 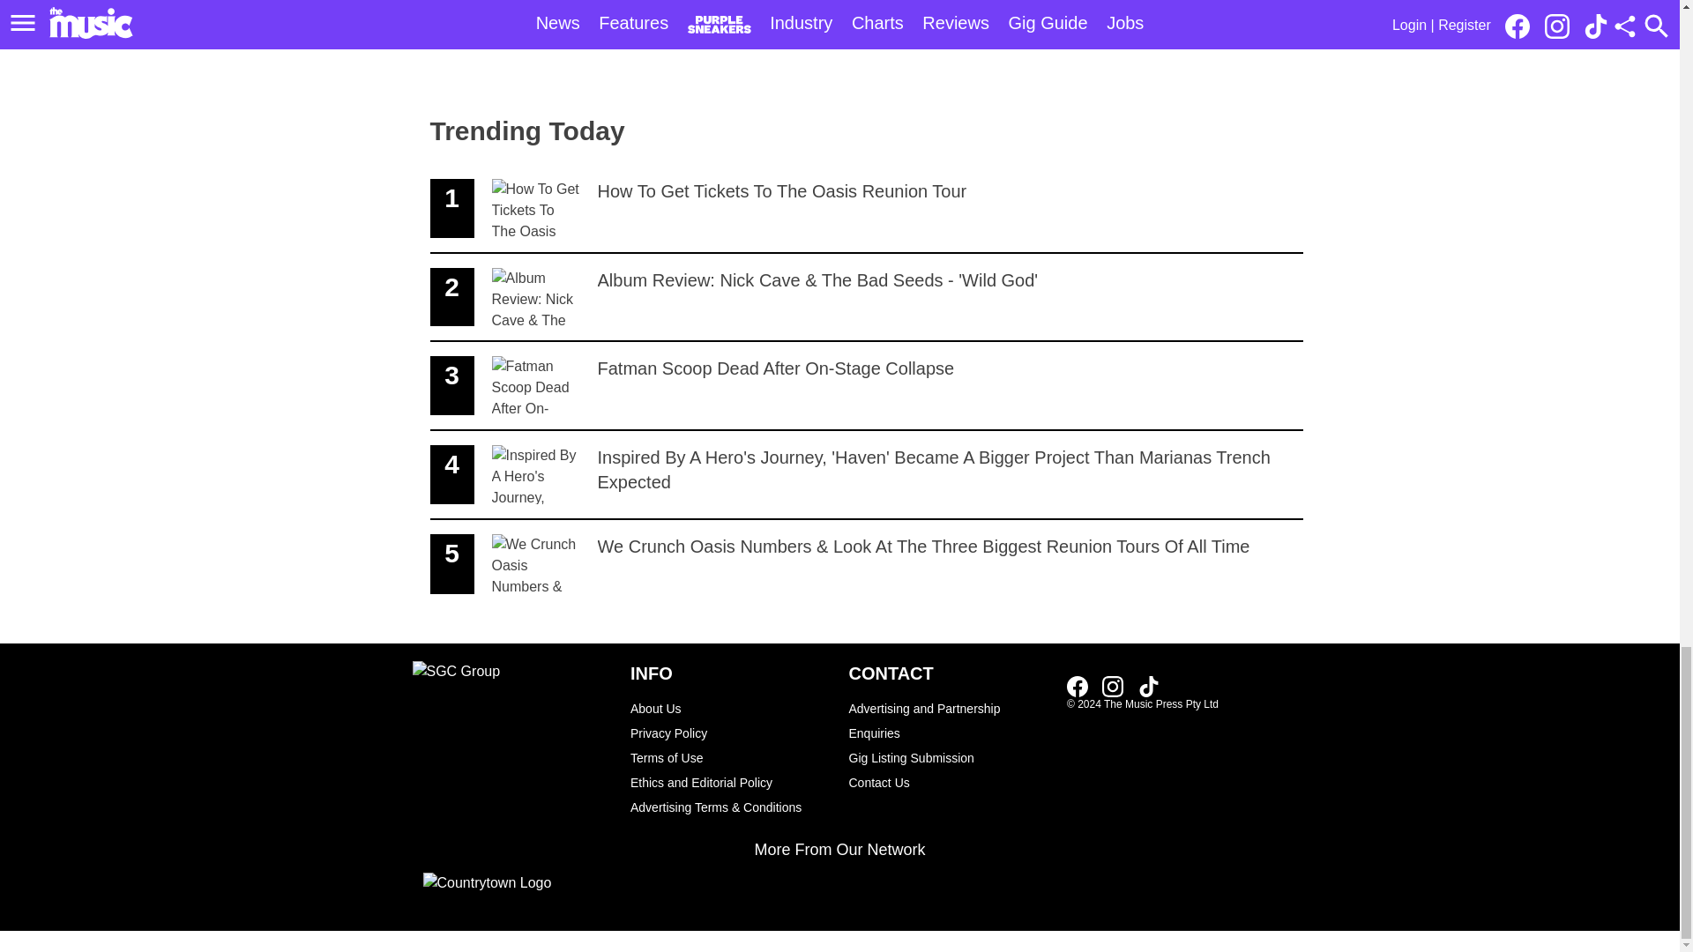 I want to click on Advertising and Partnership Enquiries, so click(x=949, y=720).